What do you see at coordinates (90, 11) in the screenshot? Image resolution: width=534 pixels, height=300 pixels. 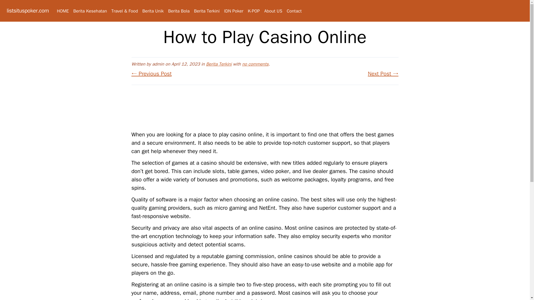 I see `Berita Kesehatan` at bounding box center [90, 11].